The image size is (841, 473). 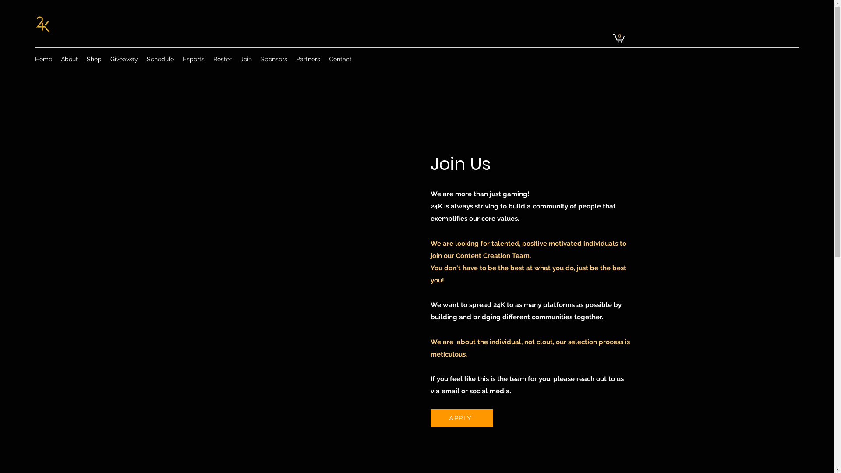 What do you see at coordinates (94, 59) in the screenshot?
I see `Shop` at bounding box center [94, 59].